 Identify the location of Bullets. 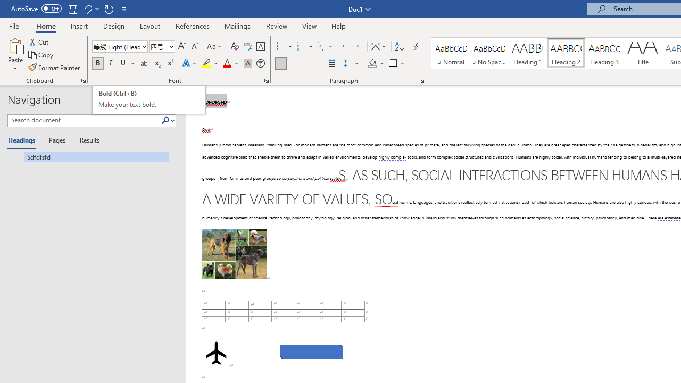
(281, 47).